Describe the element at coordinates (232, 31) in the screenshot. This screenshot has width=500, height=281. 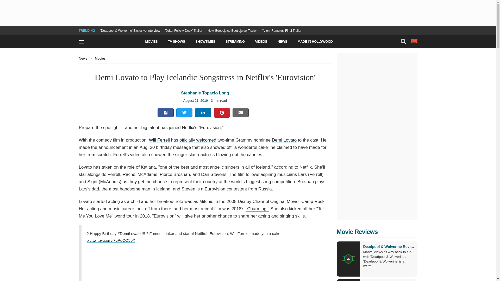
I see `New 'Beetlejuice Beetlejuice' Trailer` at that location.